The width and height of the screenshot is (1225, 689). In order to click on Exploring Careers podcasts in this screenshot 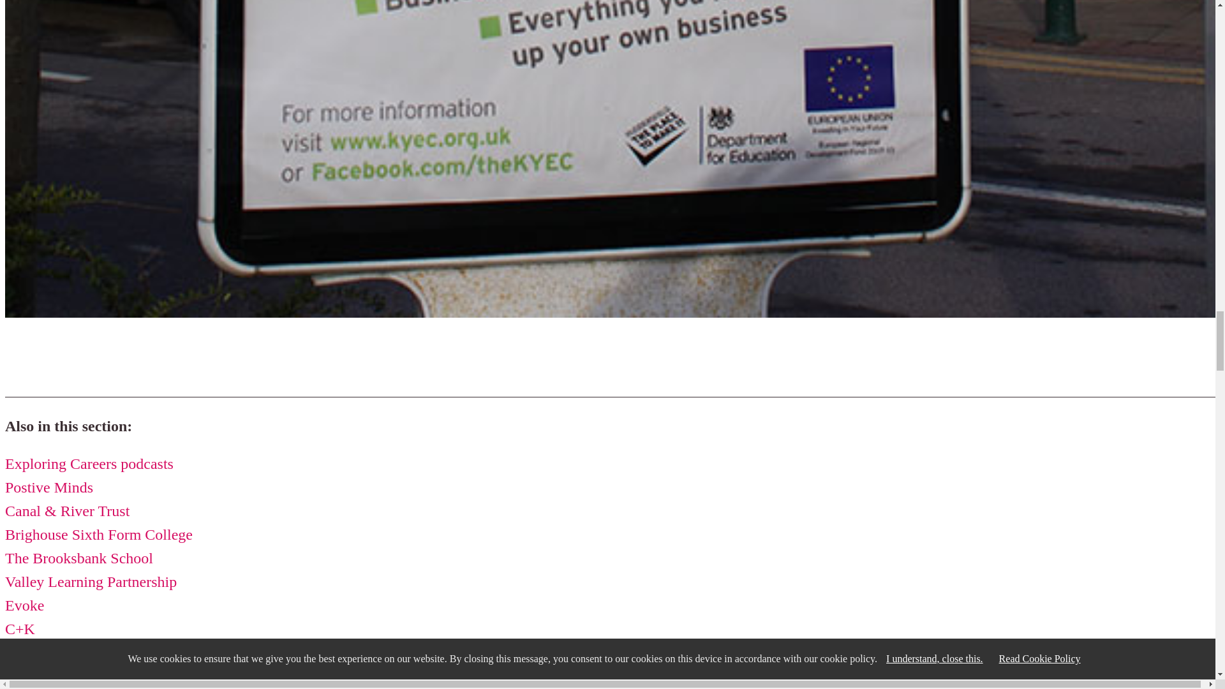, I will do `click(89, 463)`.